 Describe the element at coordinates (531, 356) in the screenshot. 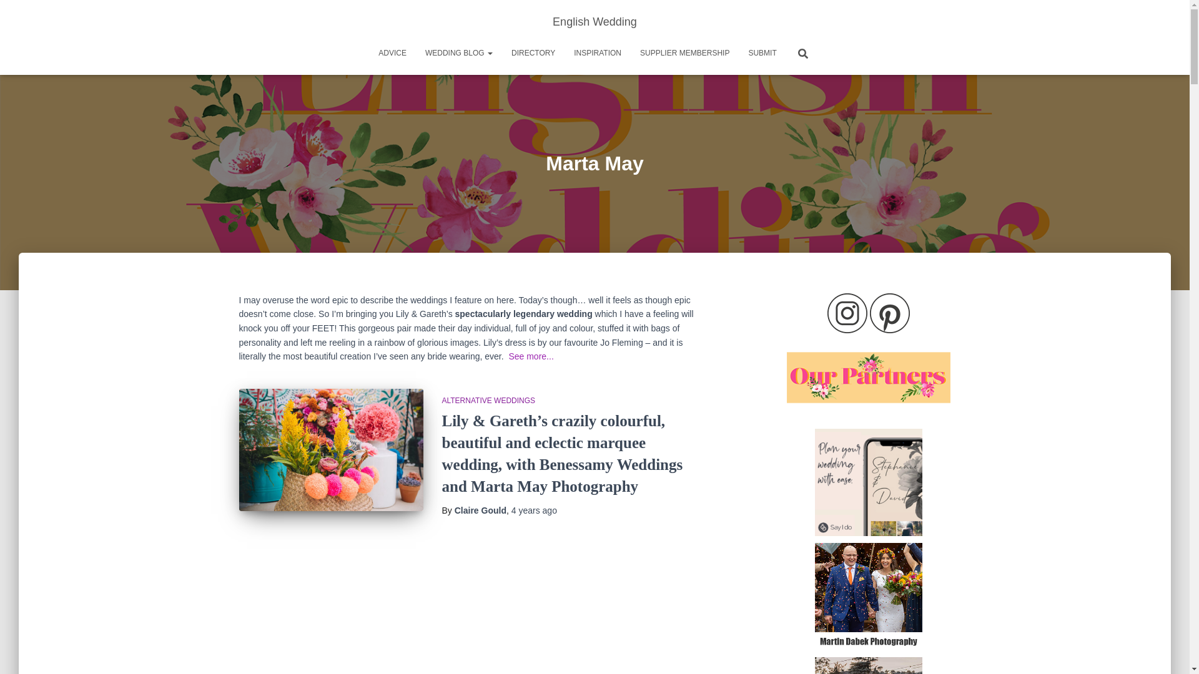

I see `See more...` at that location.